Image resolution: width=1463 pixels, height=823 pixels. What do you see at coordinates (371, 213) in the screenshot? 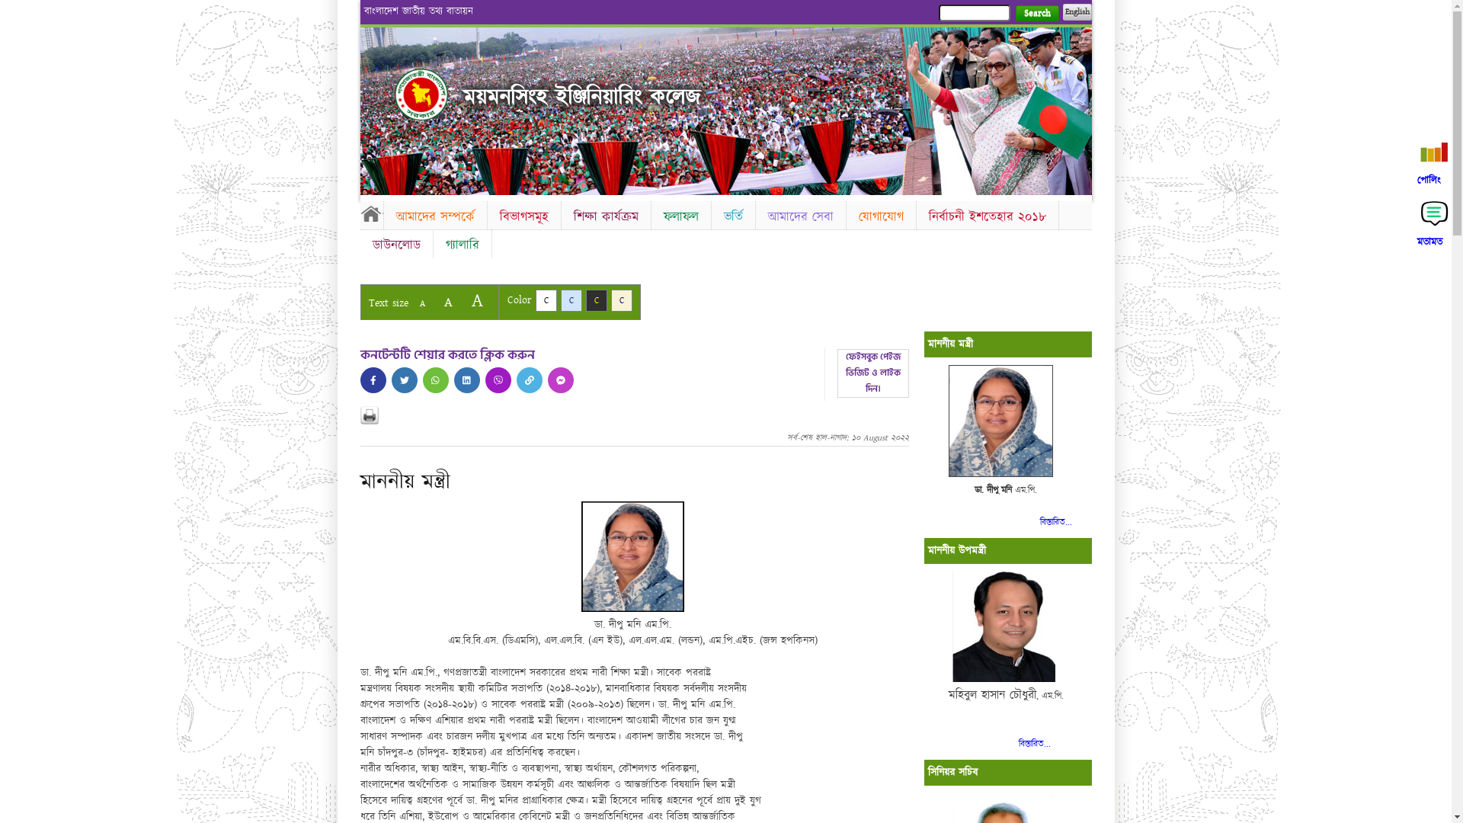
I see `Home` at bounding box center [371, 213].